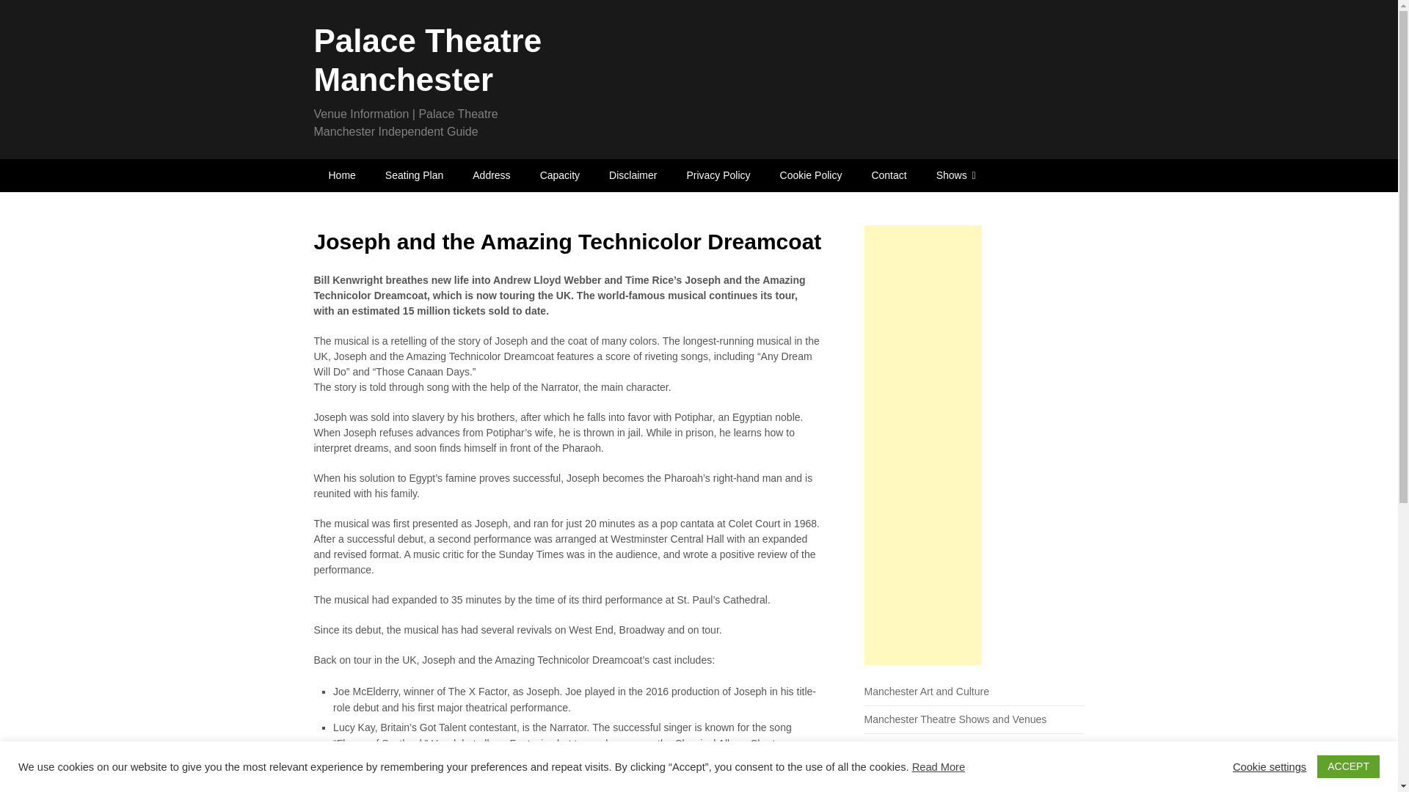 The width and height of the screenshot is (1409, 792). Describe the element at coordinates (1348, 766) in the screenshot. I see `ACCEPT` at that location.